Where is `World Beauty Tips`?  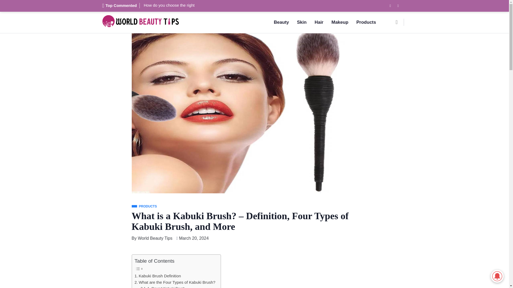 World Beauty Tips is located at coordinates (155, 238).